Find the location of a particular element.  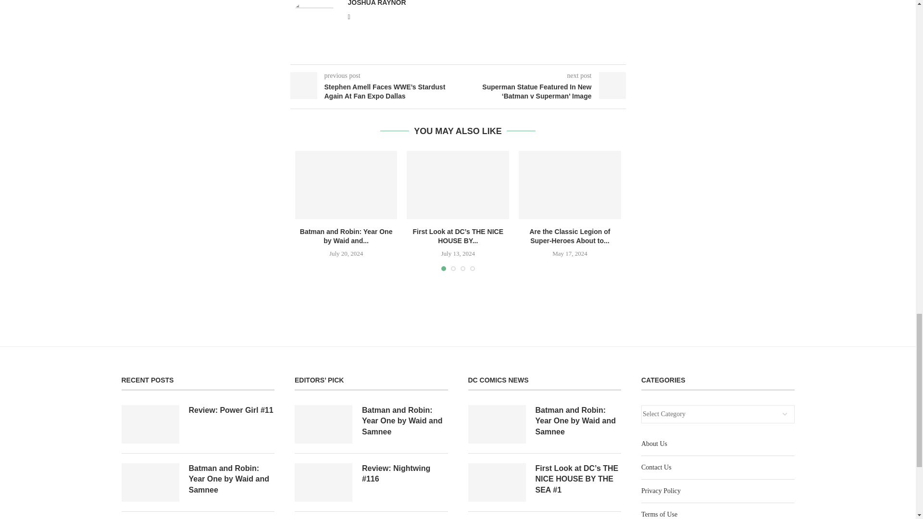

Author Joshua Raynor is located at coordinates (377, 3).